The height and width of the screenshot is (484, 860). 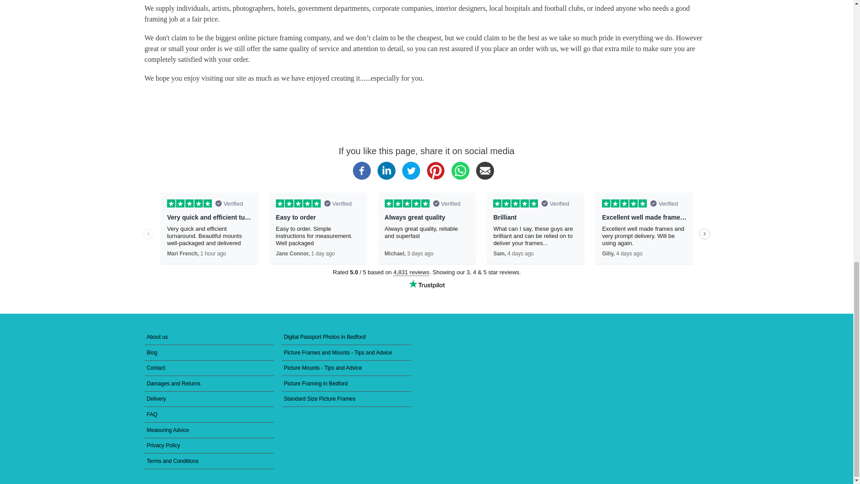 What do you see at coordinates (209, 368) in the screenshot?
I see `Contact` at bounding box center [209, 368].